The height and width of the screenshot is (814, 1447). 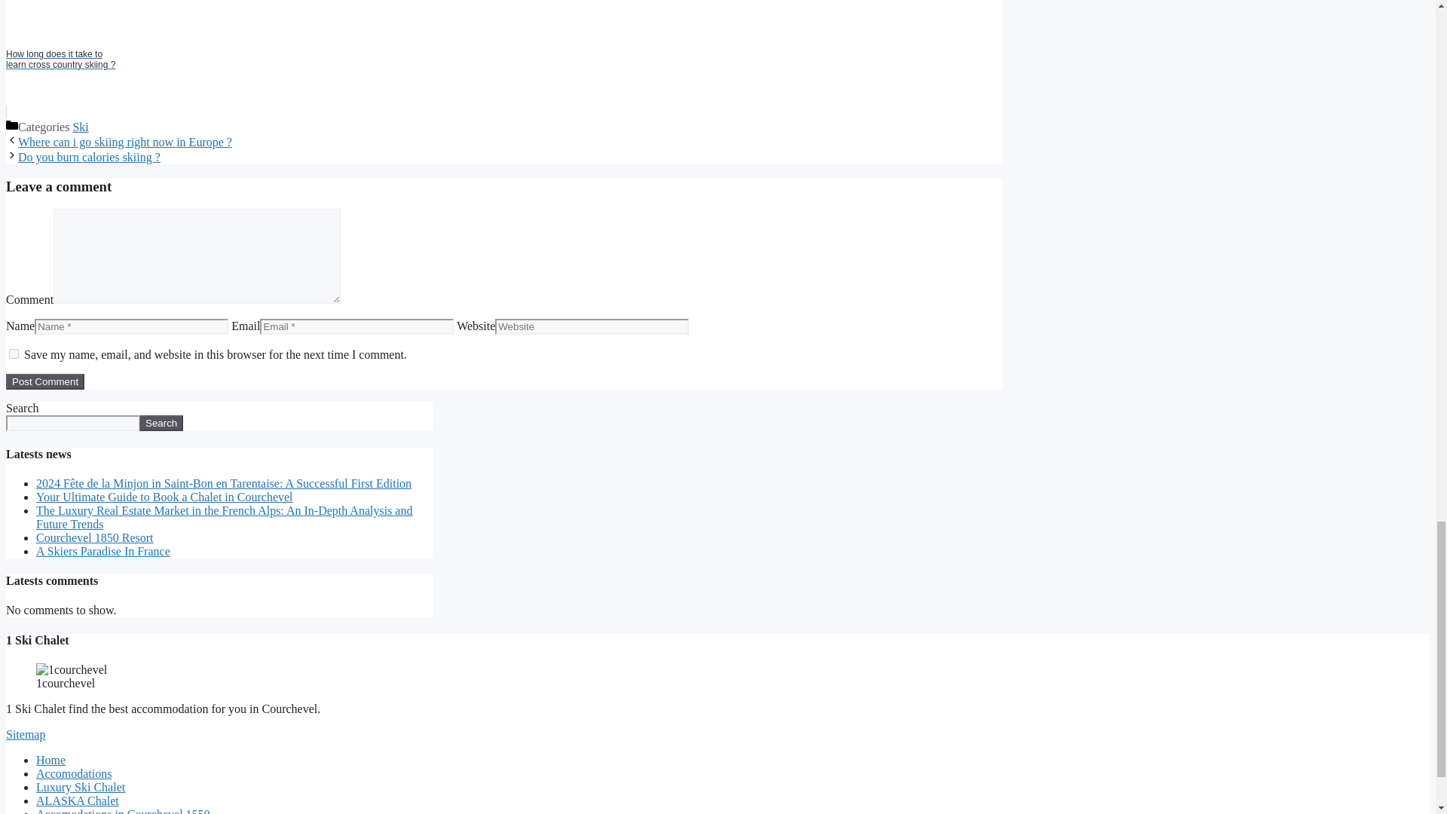 I want to click on ALASKA Chalet, so click(x=77, y=800).